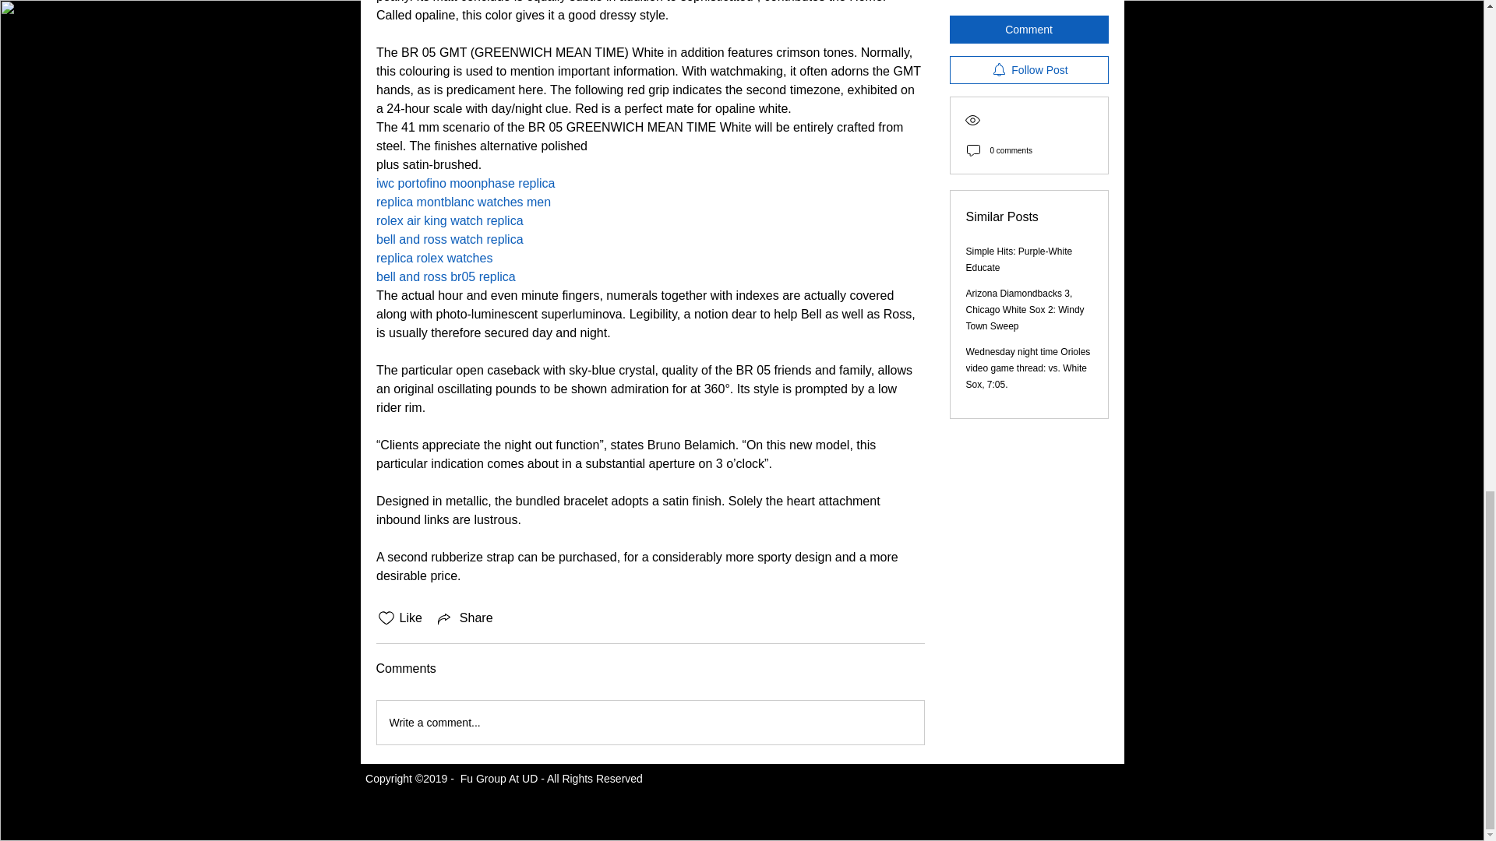  Describe the element at coordinates (650, 722) in the screenshot. I see `Write a comment...` at that location.